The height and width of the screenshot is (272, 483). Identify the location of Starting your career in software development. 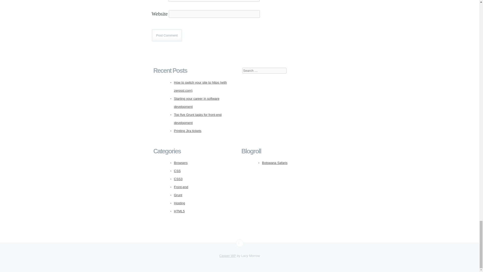
(197, 103).